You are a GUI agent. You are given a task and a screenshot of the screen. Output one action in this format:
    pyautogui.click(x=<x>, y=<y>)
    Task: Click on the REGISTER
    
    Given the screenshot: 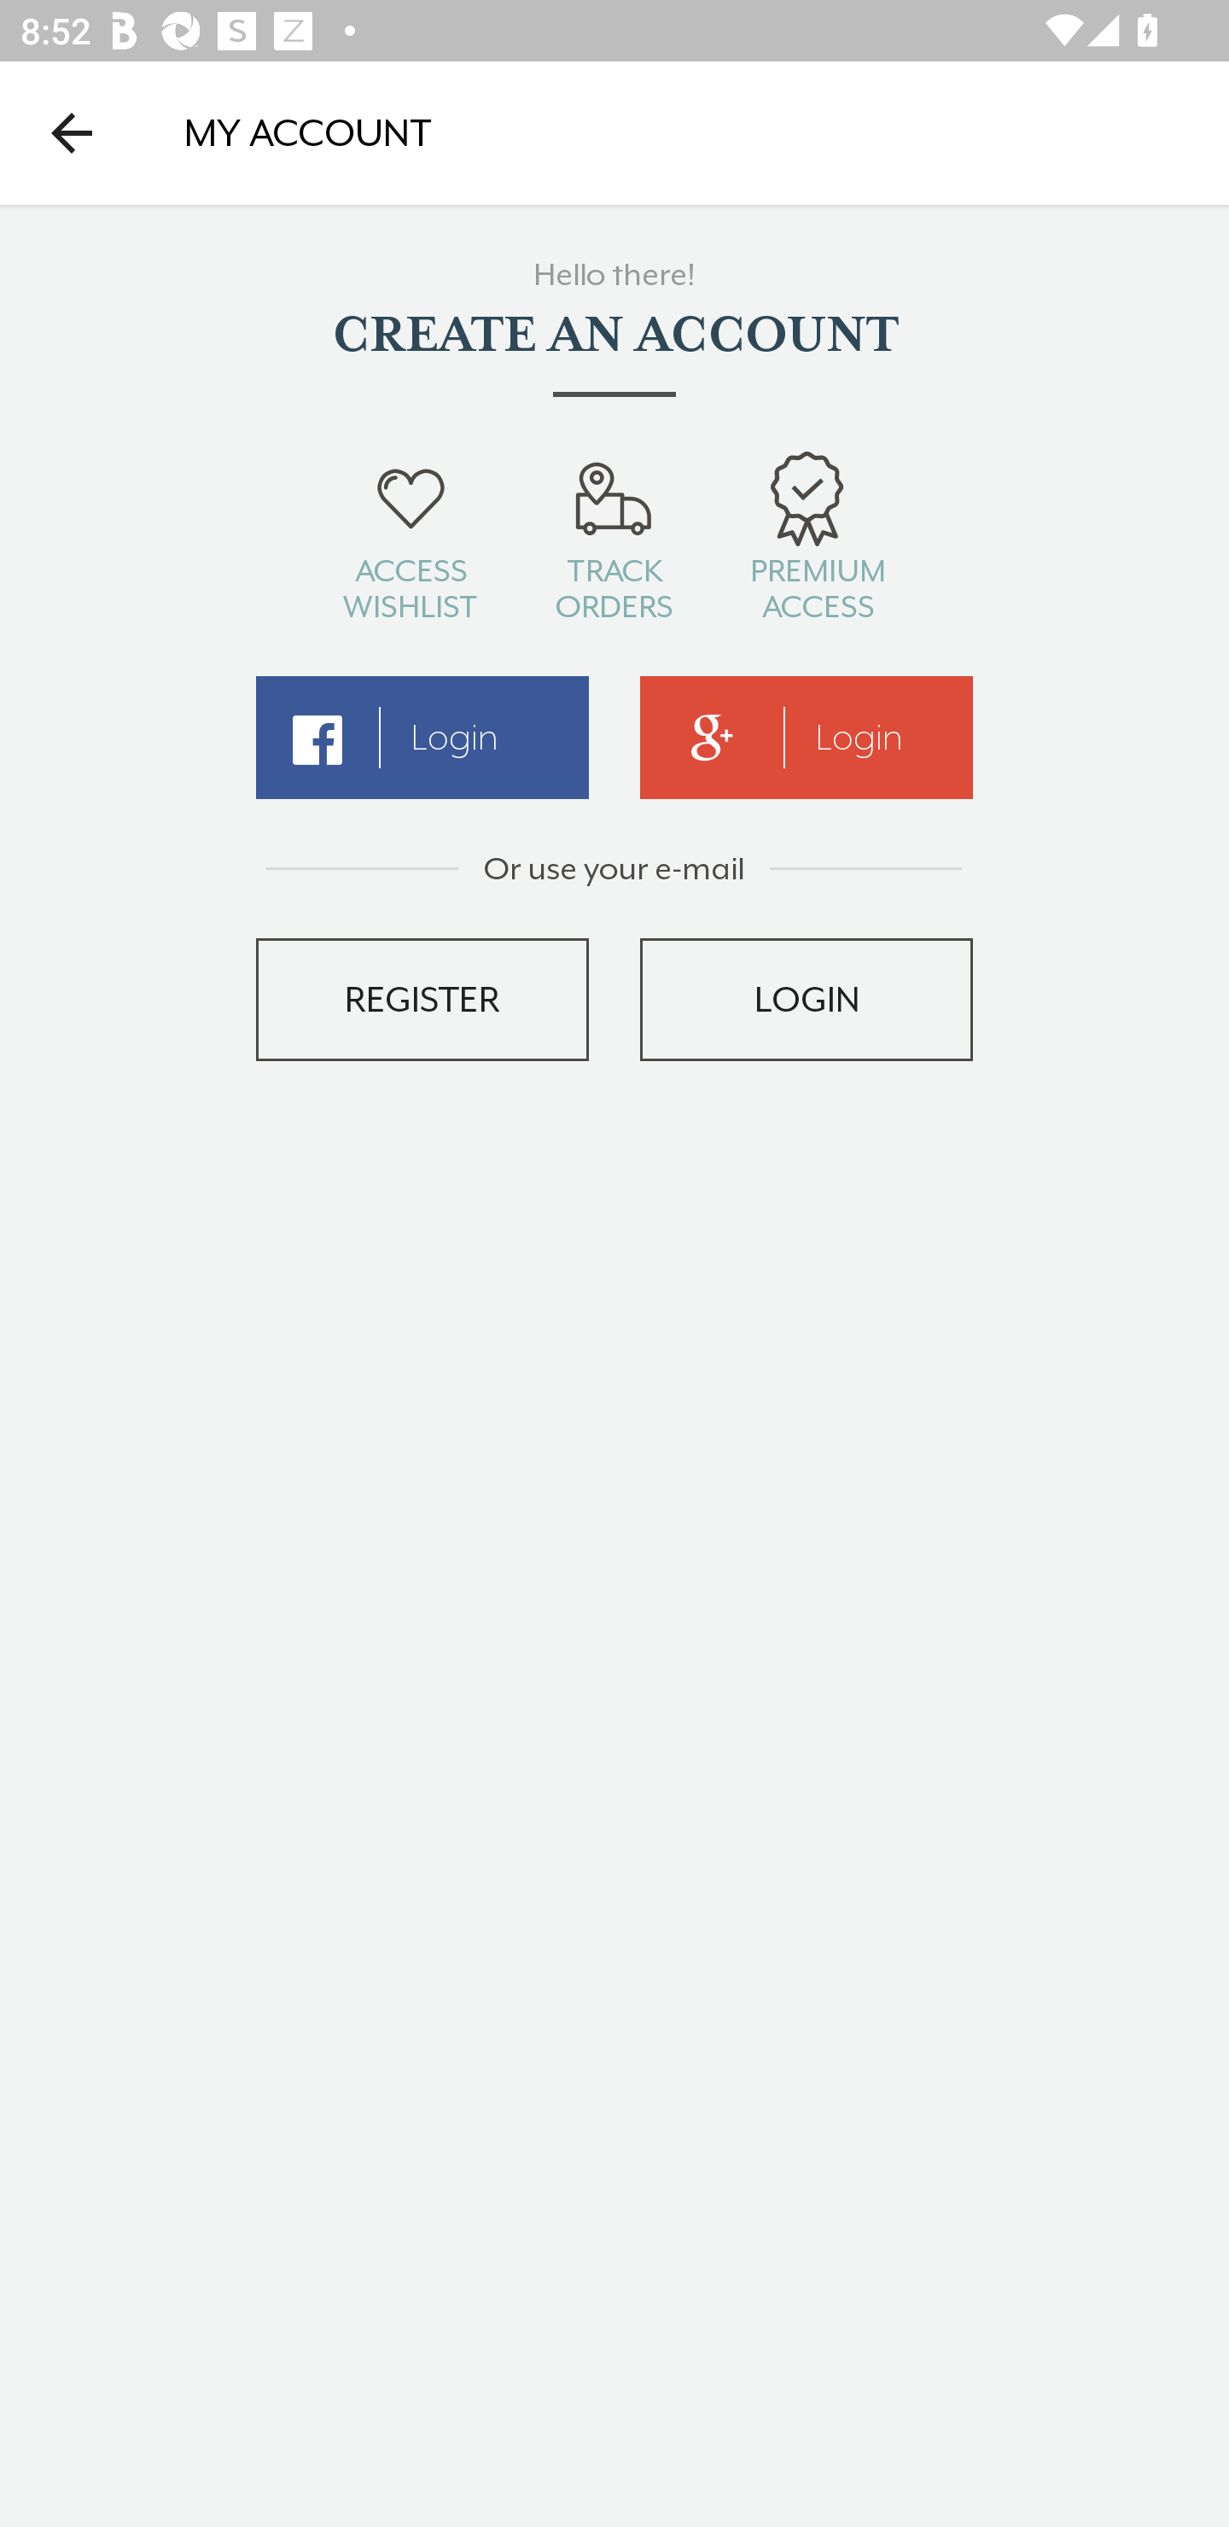 What is the action you would take?
    pyautogui.click(x=422, y=999)
    